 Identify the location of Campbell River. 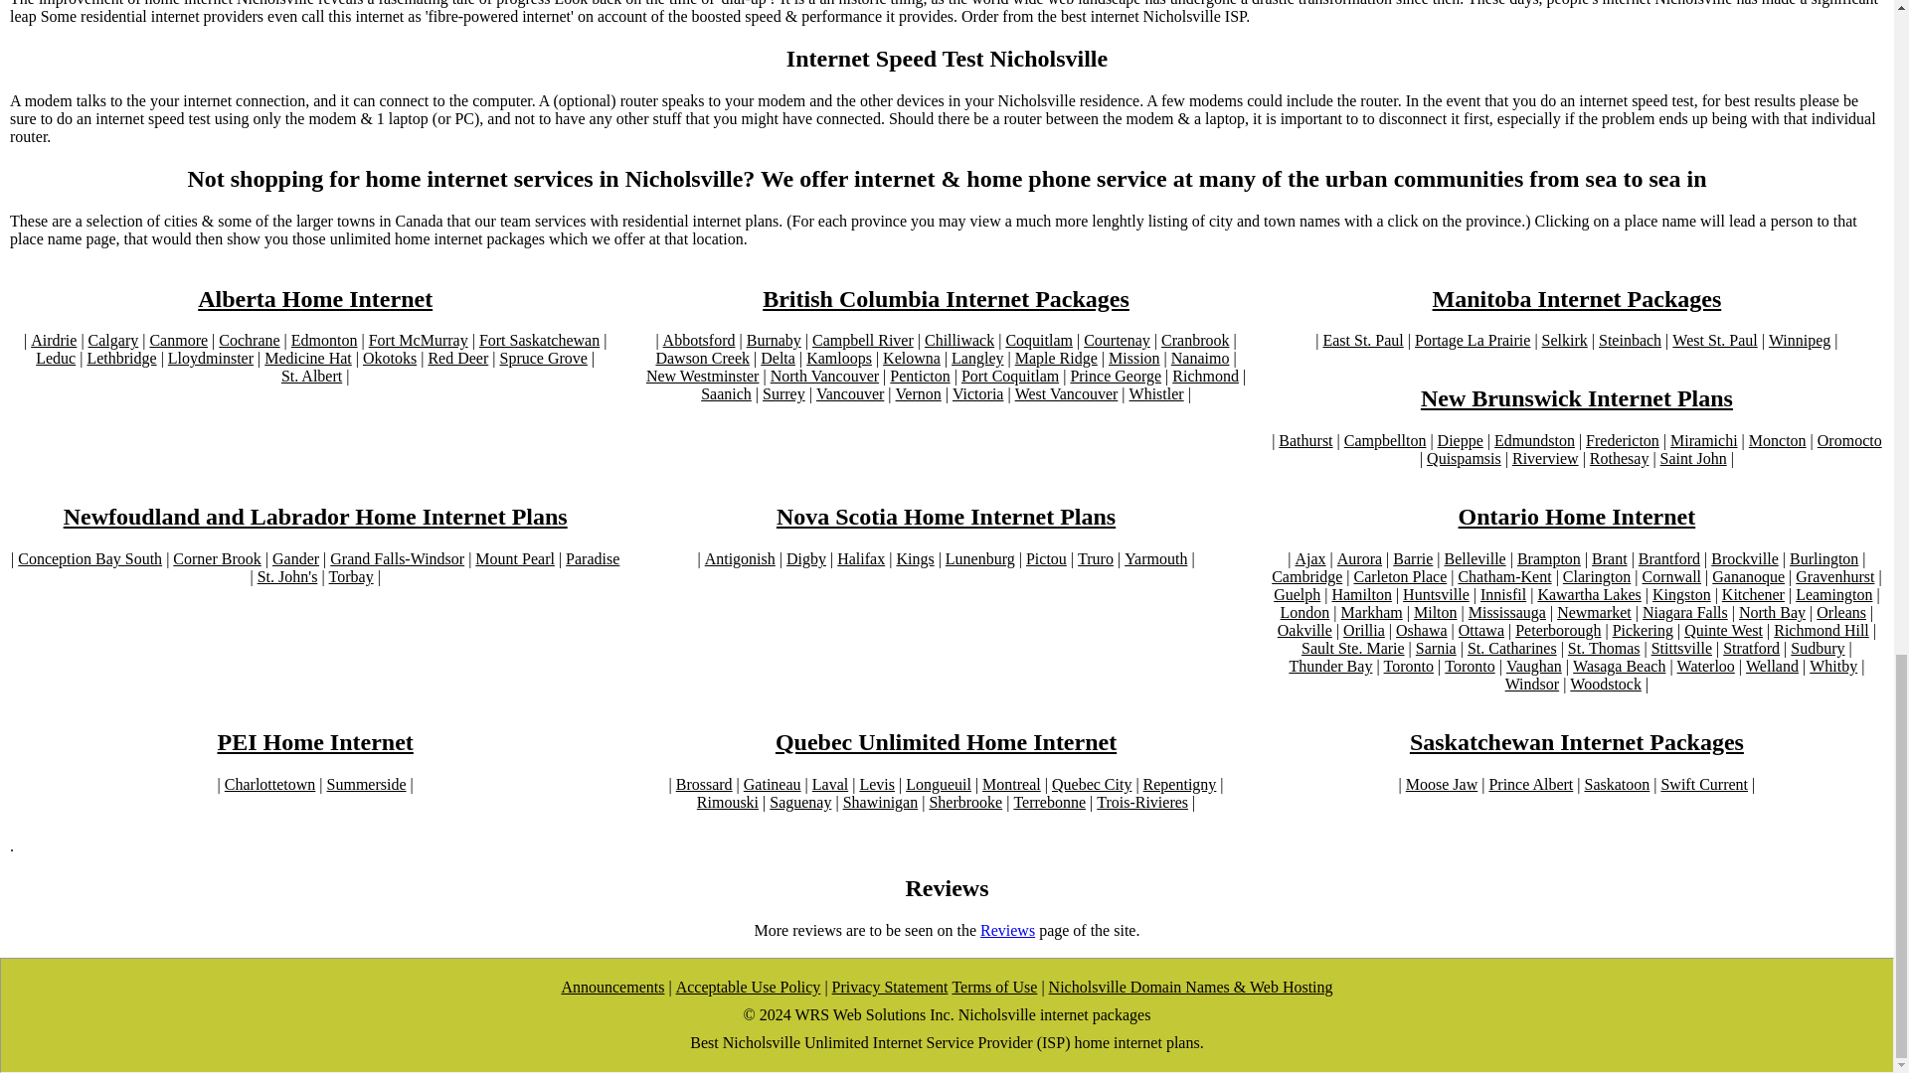
(863, 340).